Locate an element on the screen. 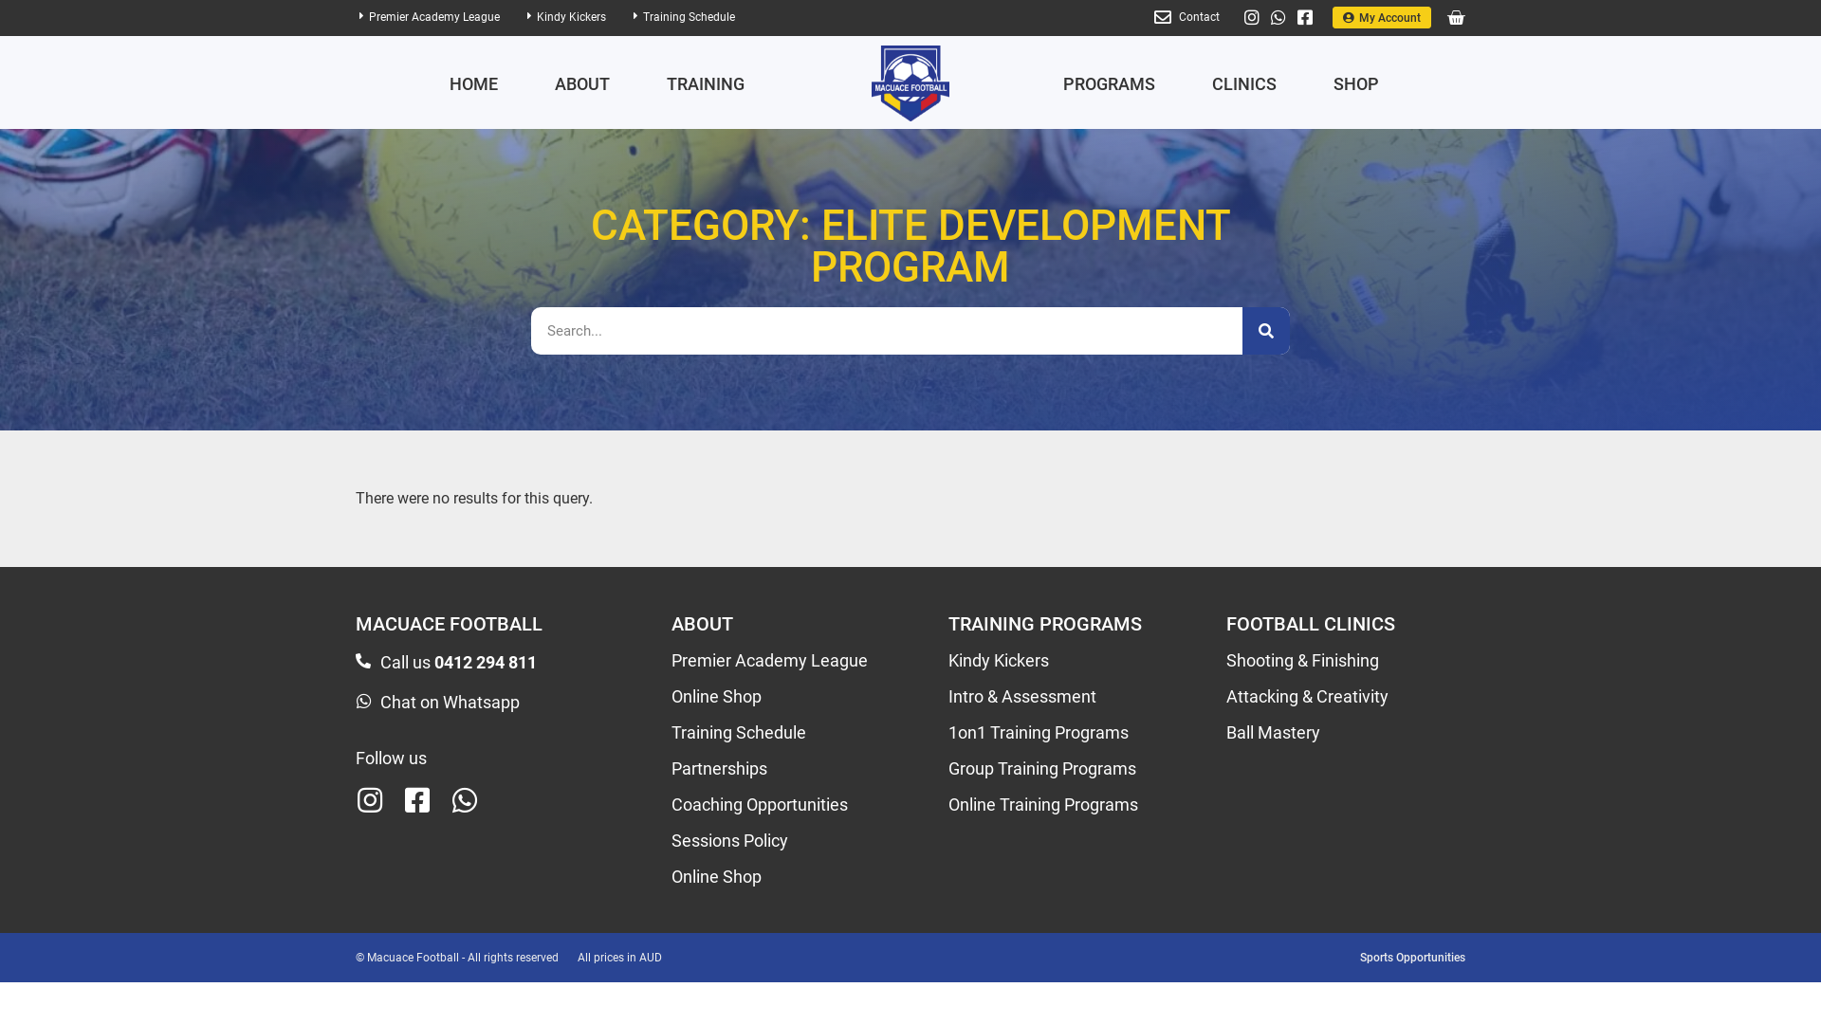  TRAINING is located at coordinates (705, 83).